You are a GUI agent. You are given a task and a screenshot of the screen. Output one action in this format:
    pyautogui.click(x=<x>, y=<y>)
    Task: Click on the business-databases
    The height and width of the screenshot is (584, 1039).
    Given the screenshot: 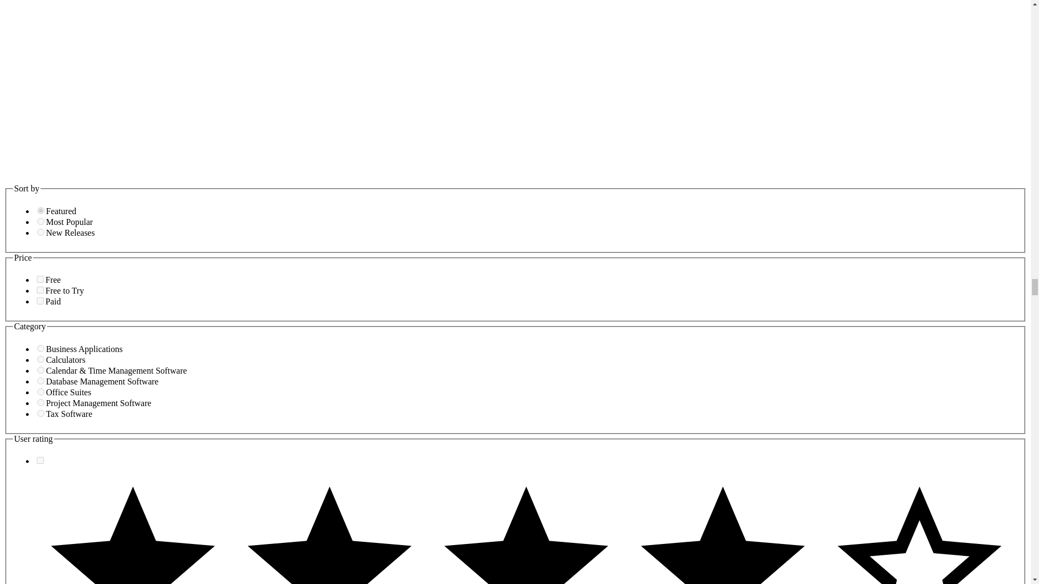 What is the action you would take?
    pyautogui.click(x=41, y=381)
    